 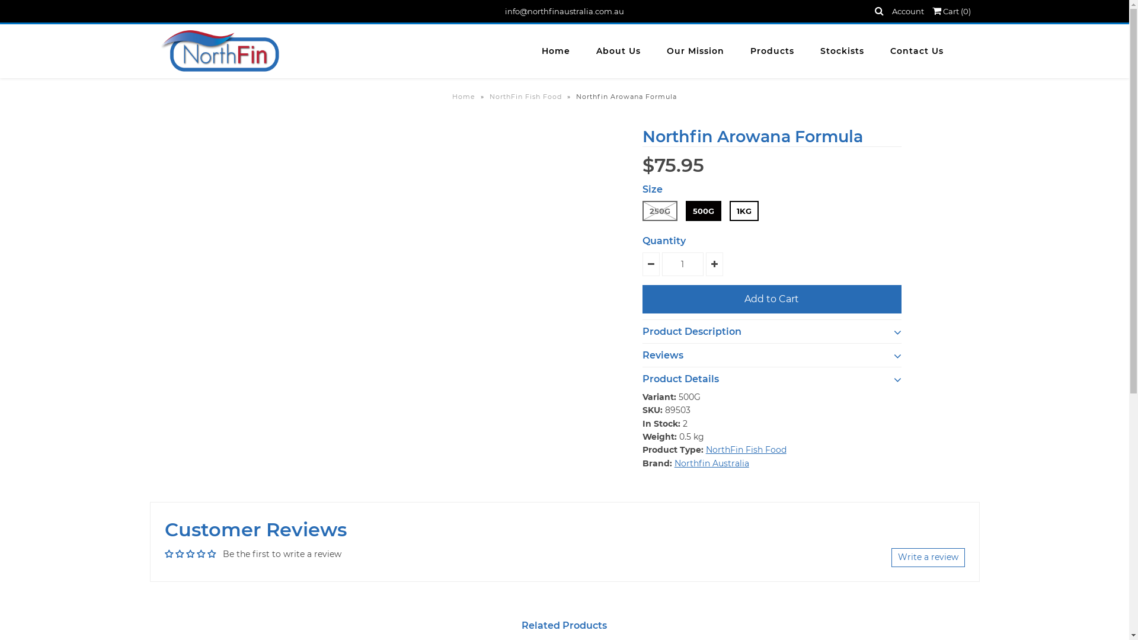 What do you see at coordinates (619, 51) in the screenshot?
I see `About Us` at bounding box center [619, 51].